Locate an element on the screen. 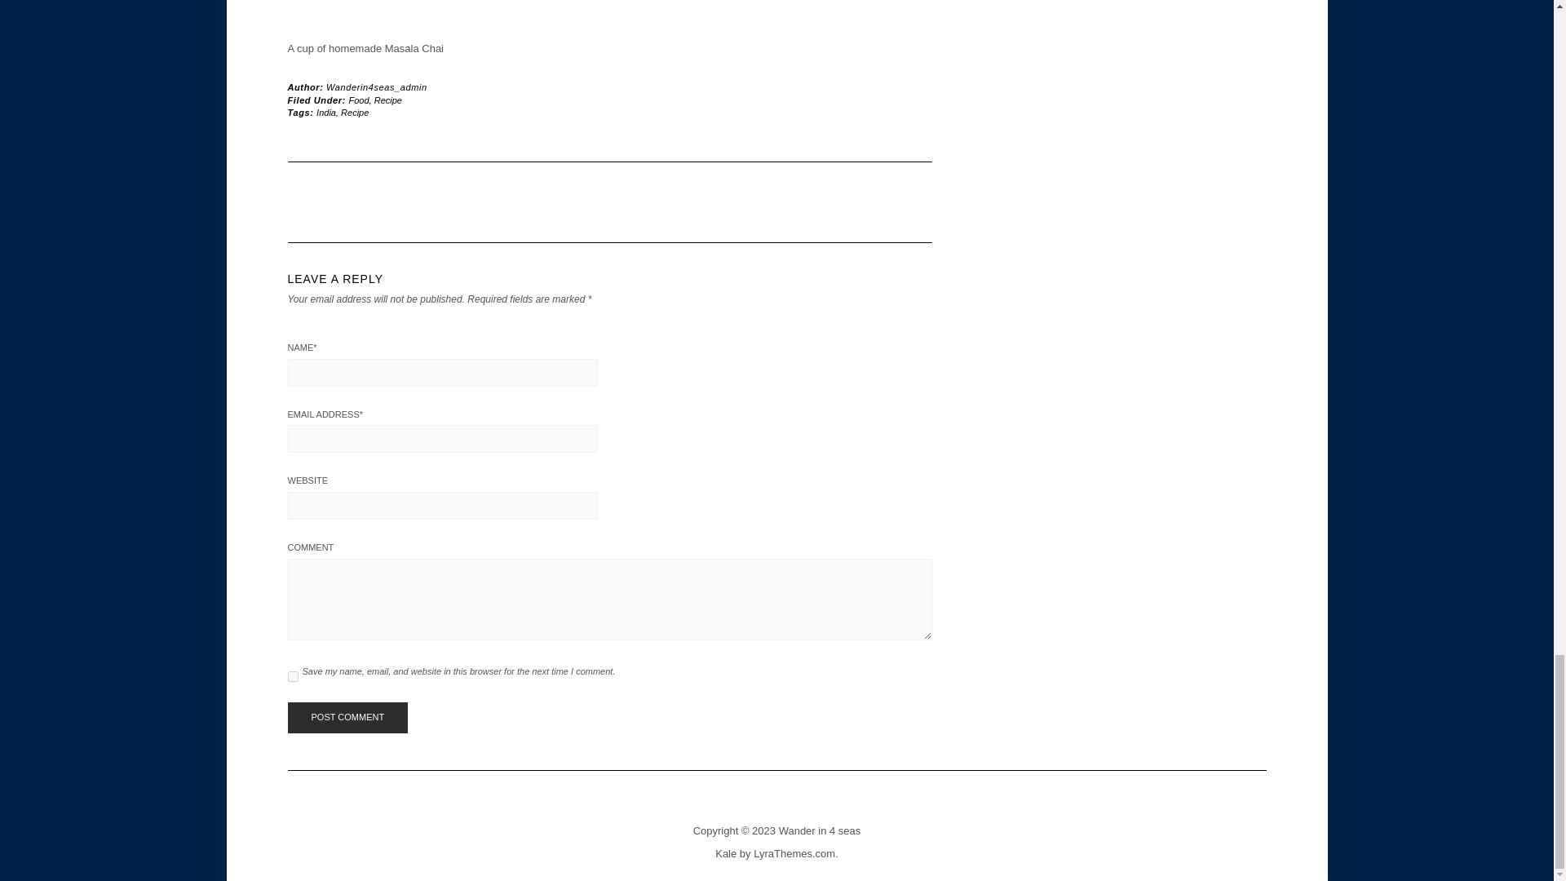 This screenshot has width=1566, height=881. yes is located at coordinates (292, 675).